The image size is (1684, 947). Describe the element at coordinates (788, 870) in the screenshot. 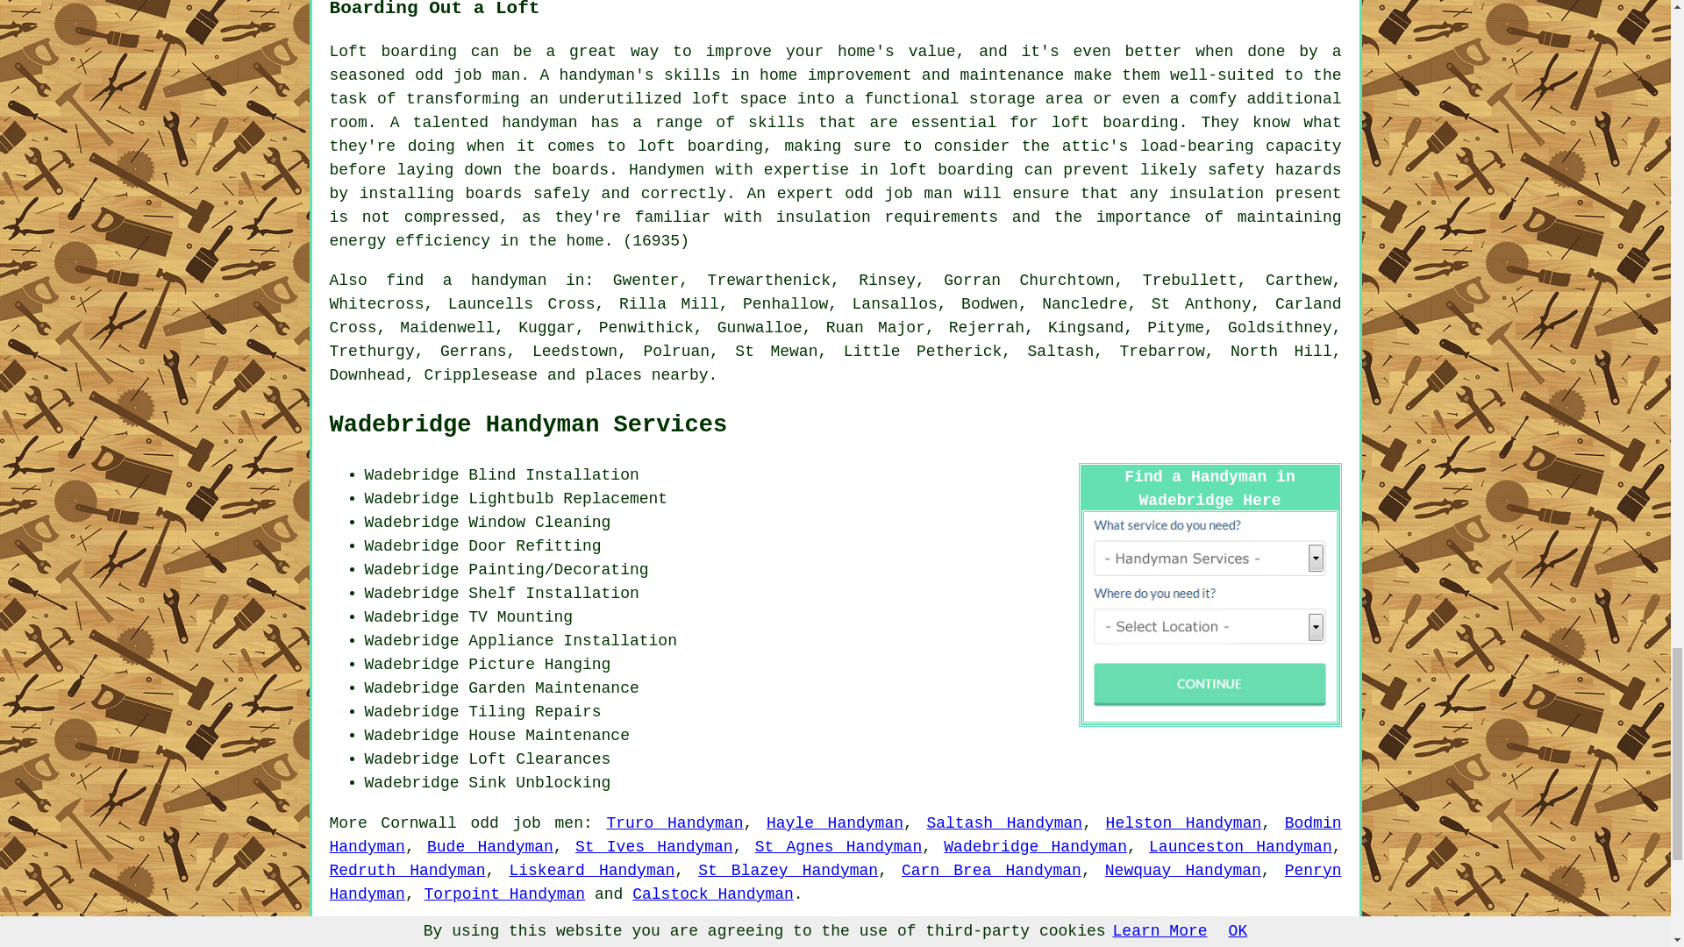

I see `St Blazey Handyman` at that location.